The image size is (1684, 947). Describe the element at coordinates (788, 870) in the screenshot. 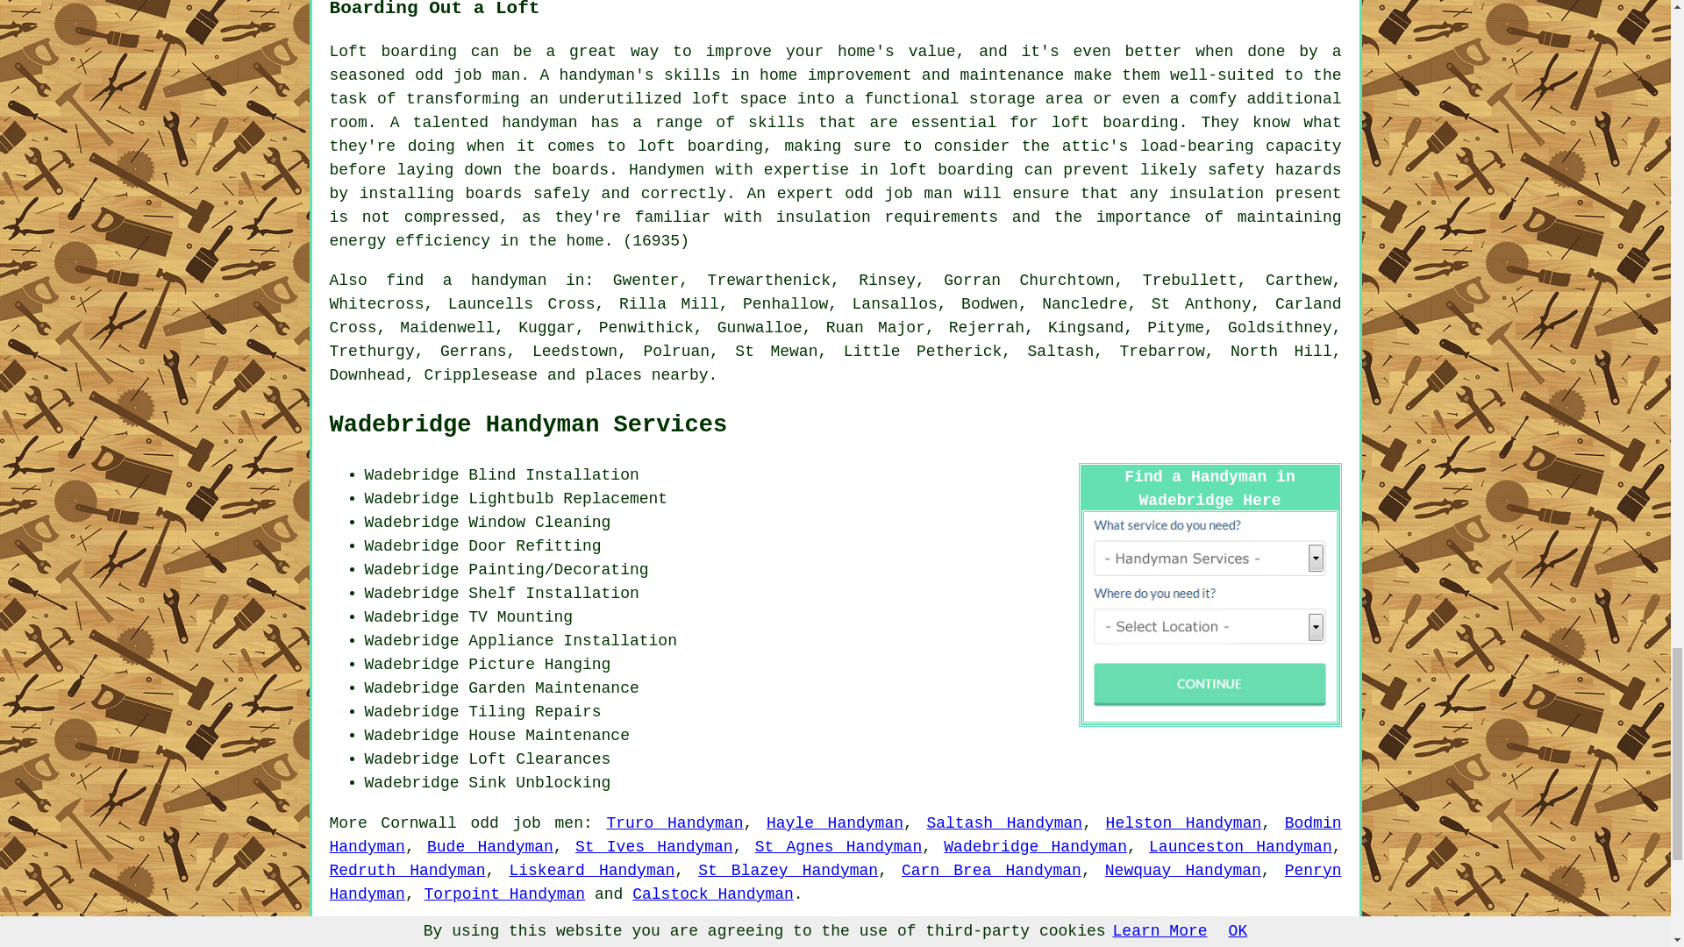

I see `St Blazey Handyman` at that location.